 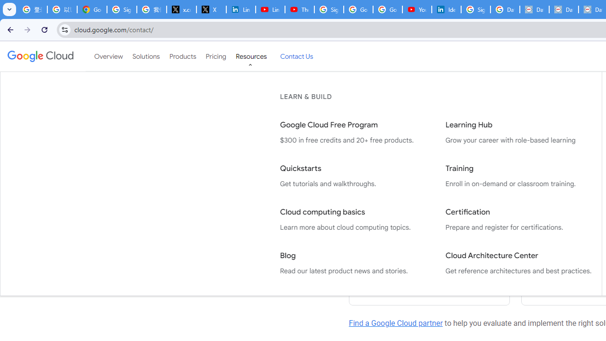 What do you see at coordinates (108, 56) in the screenshot?
I see `Overview` at bounding box center [108, 56].